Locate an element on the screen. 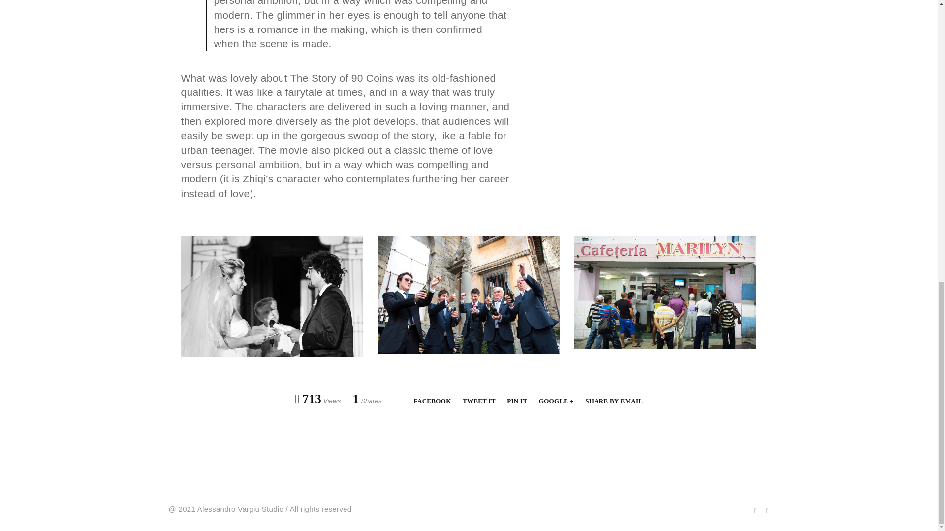 Image resolution: width=945 pixels, height=531 pixels. Share by email is located at coordinates (613, 400).